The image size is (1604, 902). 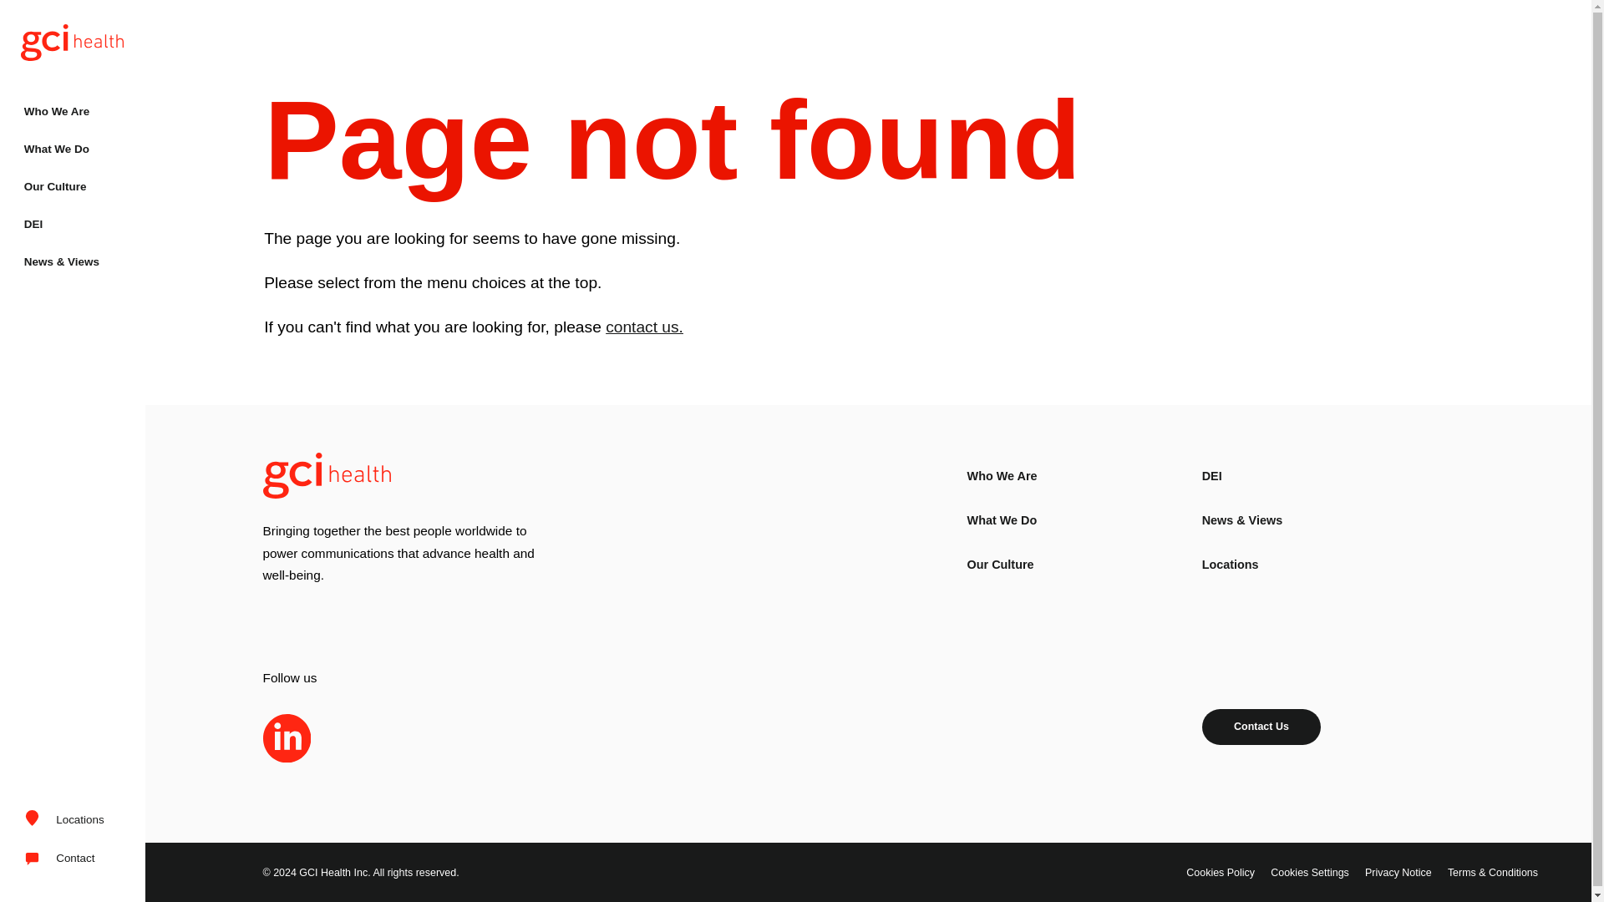 What do you see at coordinates (63, 859) in the screenshot?
I see `Contact` at bounding box center [63, 859].